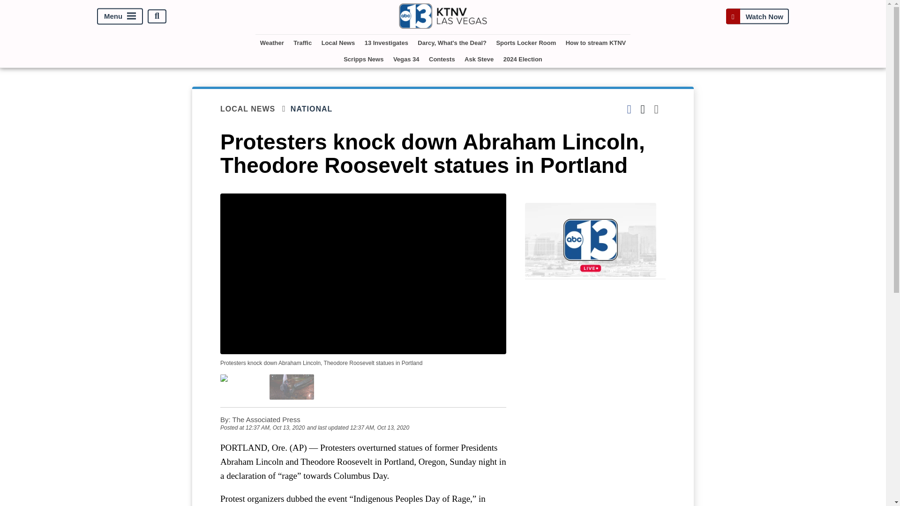 Image resolution: width=900 pixels, height=506 pixels. I want to click on Watch Now, so click(757, 16).